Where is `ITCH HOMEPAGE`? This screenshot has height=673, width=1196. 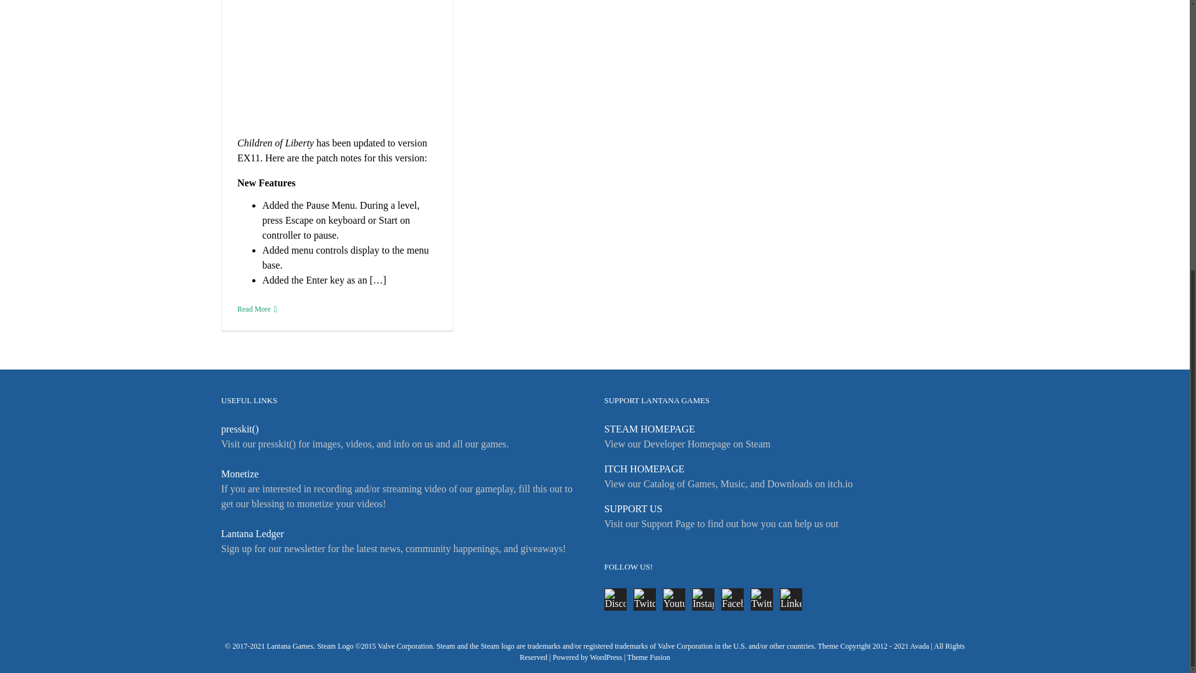
ITCH HOMEPAGE is located at coordinates (644, 469).